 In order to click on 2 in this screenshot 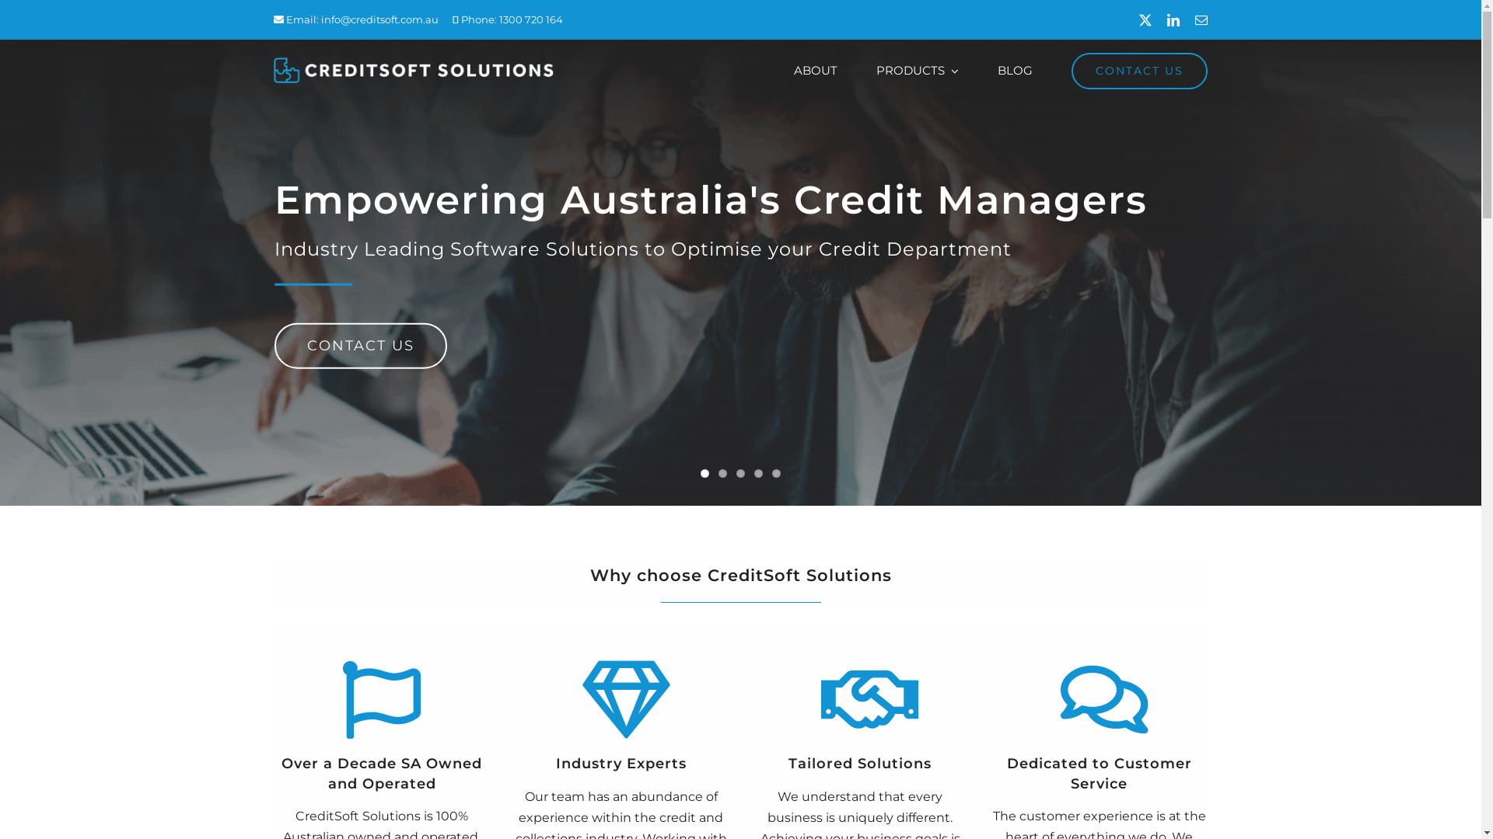, I will do `click(723, 474)`.